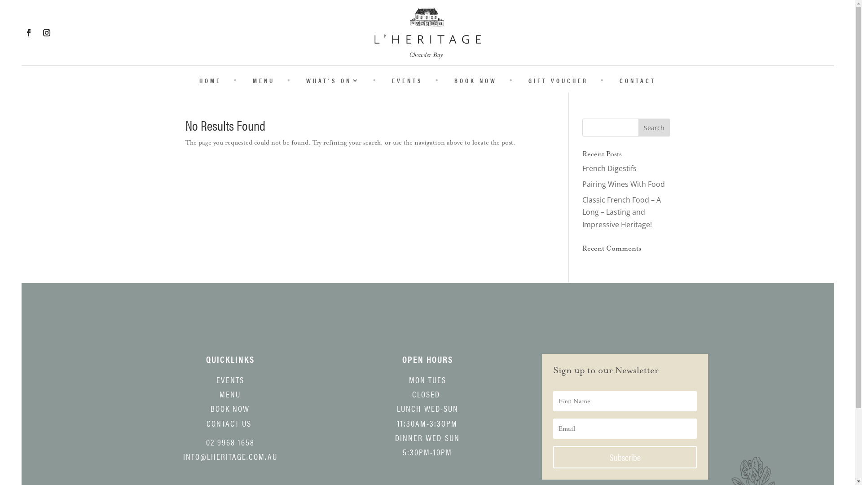  I want to click on French Digestifs, so click(610, 168).